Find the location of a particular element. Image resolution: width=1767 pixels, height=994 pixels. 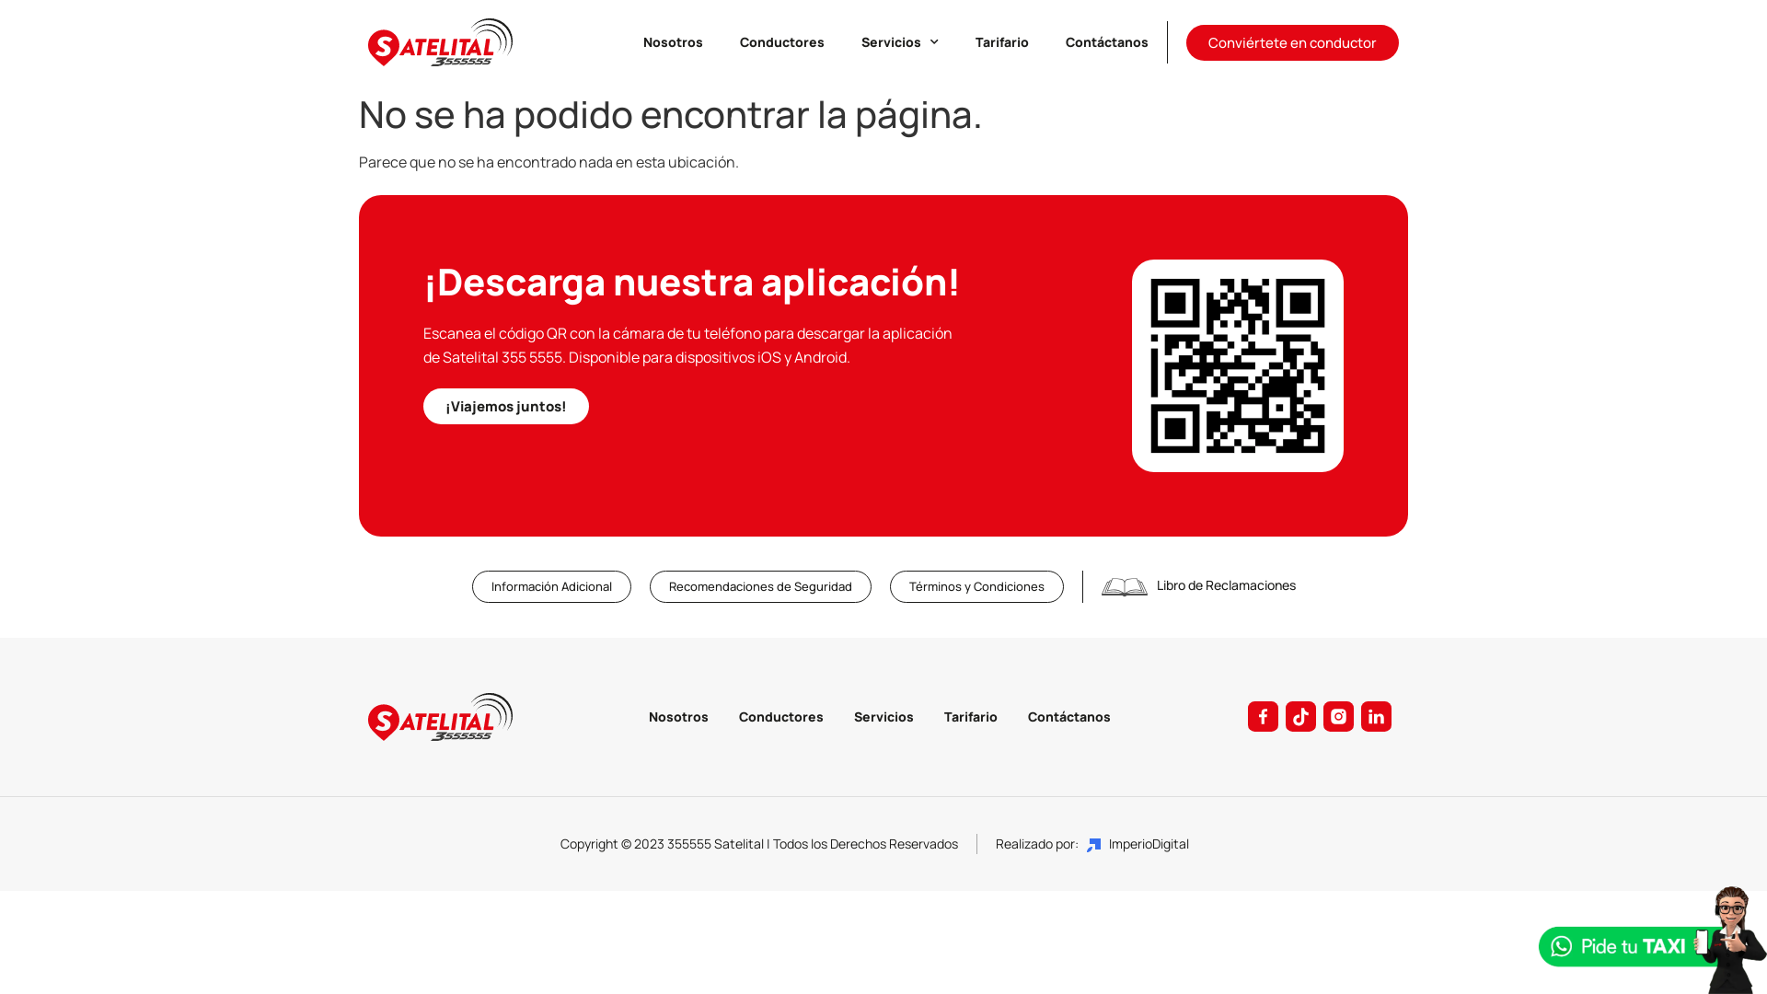

Conductores is located at coordinates (781, 716).